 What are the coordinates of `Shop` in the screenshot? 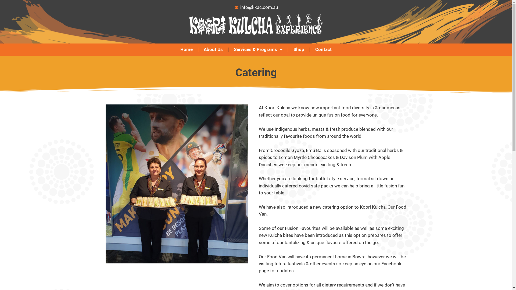 It's located at (299, 50).